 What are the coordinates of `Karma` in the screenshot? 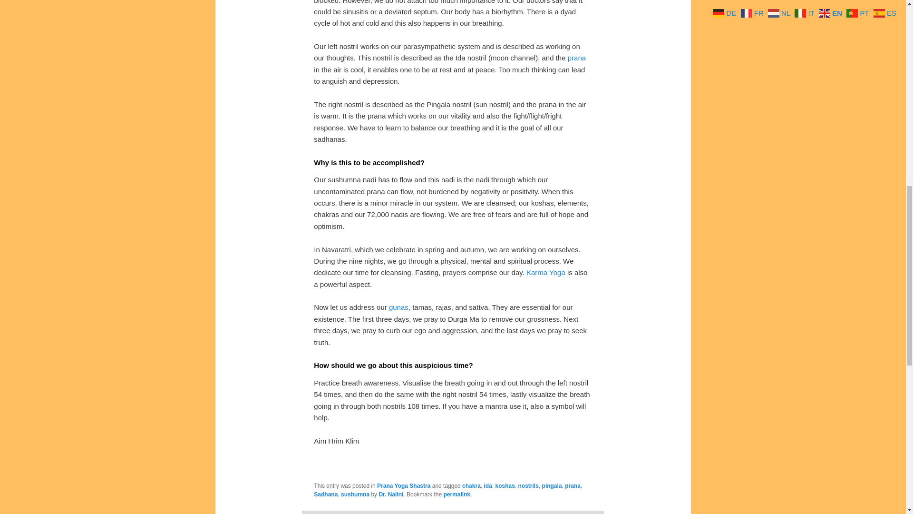 It's located at (536, 272).